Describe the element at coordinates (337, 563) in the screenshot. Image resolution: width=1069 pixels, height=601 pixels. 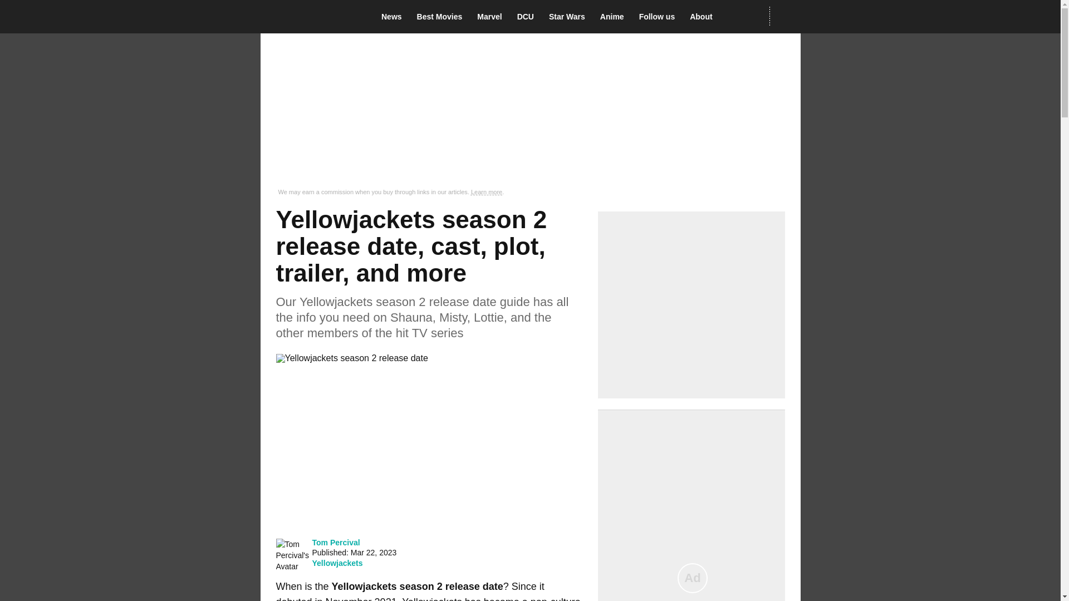
I see `Yellowjackets` at that location.